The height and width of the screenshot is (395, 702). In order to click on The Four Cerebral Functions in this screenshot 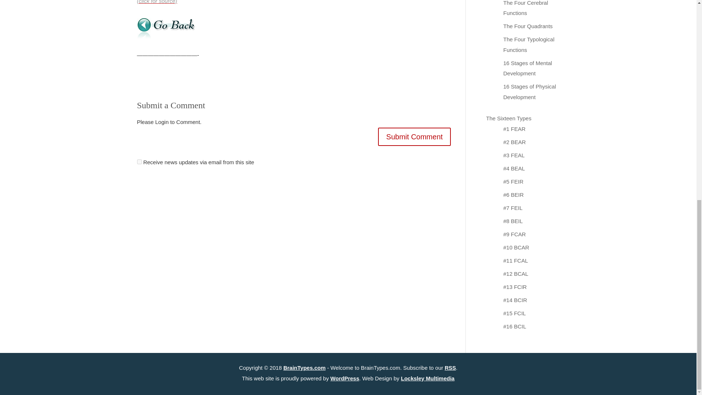, I will do `click(526, 8)`.